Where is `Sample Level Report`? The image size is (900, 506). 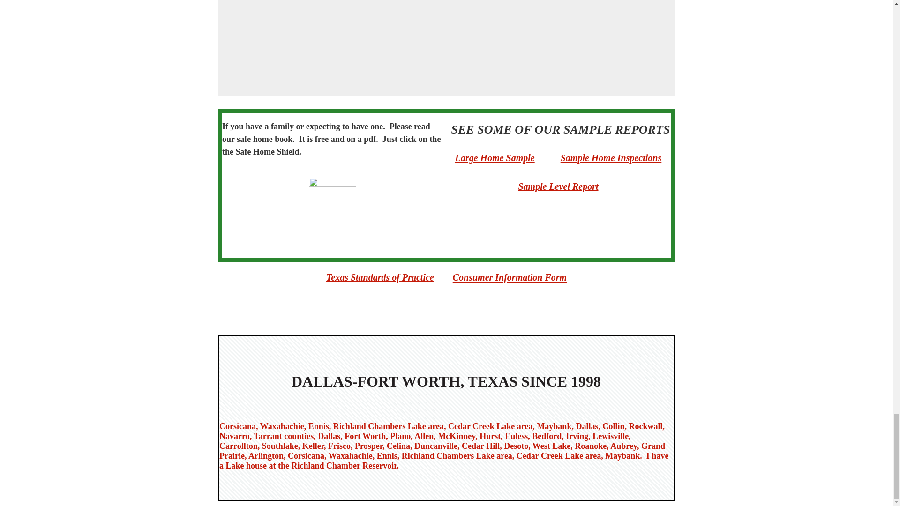 Sample Level Report is located at coordinates (558, 186).